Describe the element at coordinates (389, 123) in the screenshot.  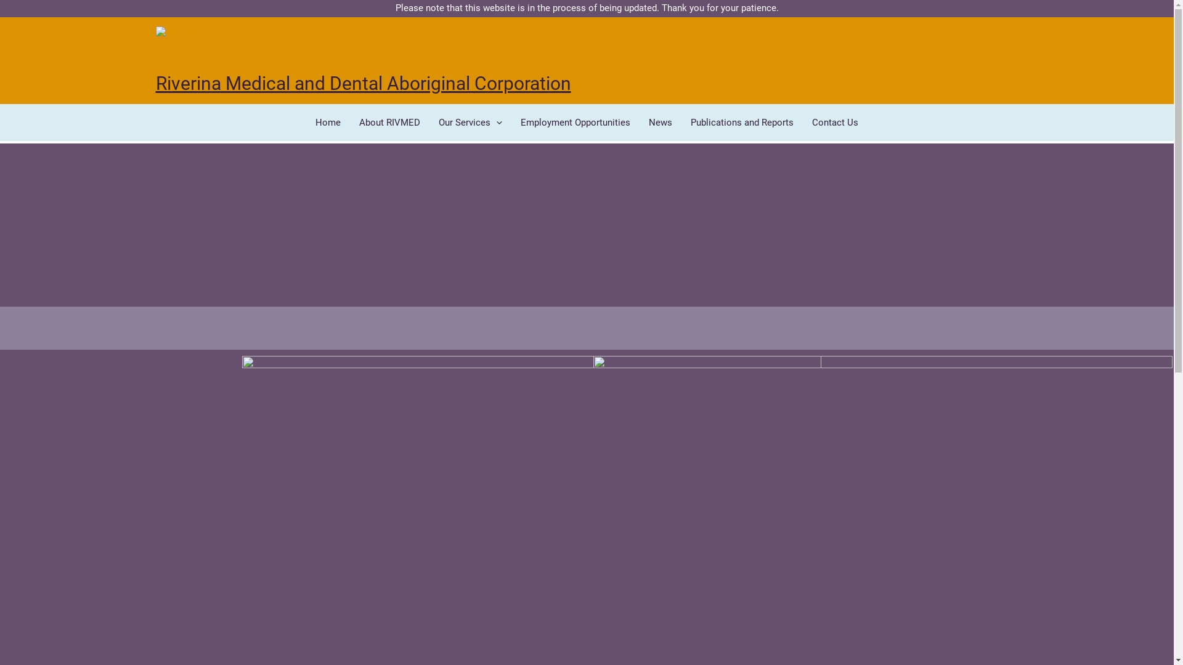
I see `About RIVMED` at that location.